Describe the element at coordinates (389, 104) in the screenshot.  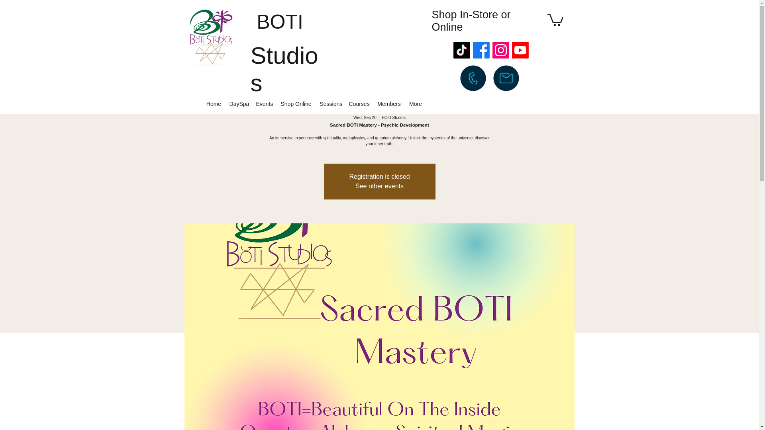
I see `Members` at that location.